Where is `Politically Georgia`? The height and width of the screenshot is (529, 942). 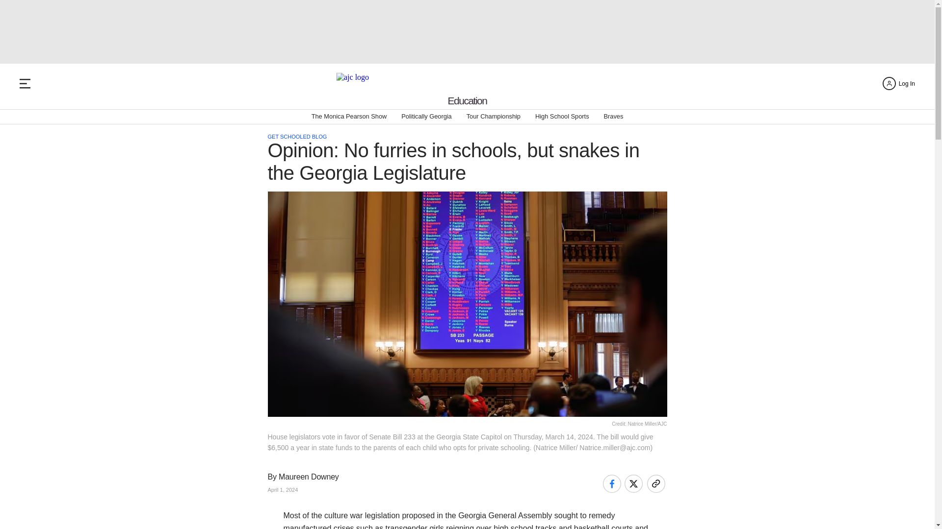
Politically Georgia is located at coordinates (426, 117).